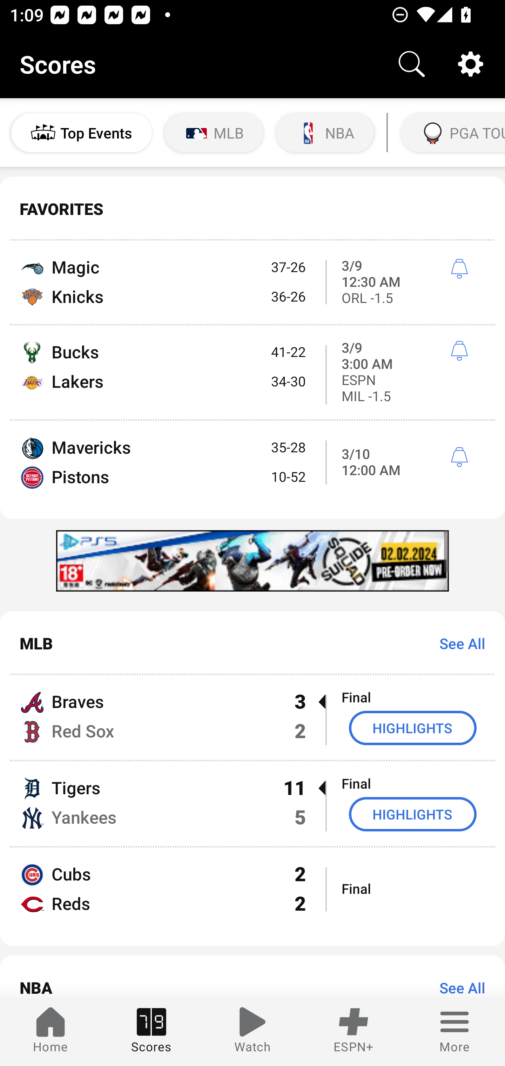  I want to click on Cubs 2 Reds 2 Final, so click(252, 896).